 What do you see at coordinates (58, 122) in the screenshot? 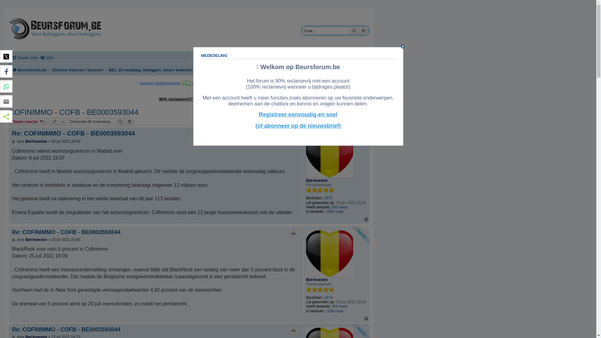
I see `Onderwerpgereedschap` at bounding box center [58, 122].